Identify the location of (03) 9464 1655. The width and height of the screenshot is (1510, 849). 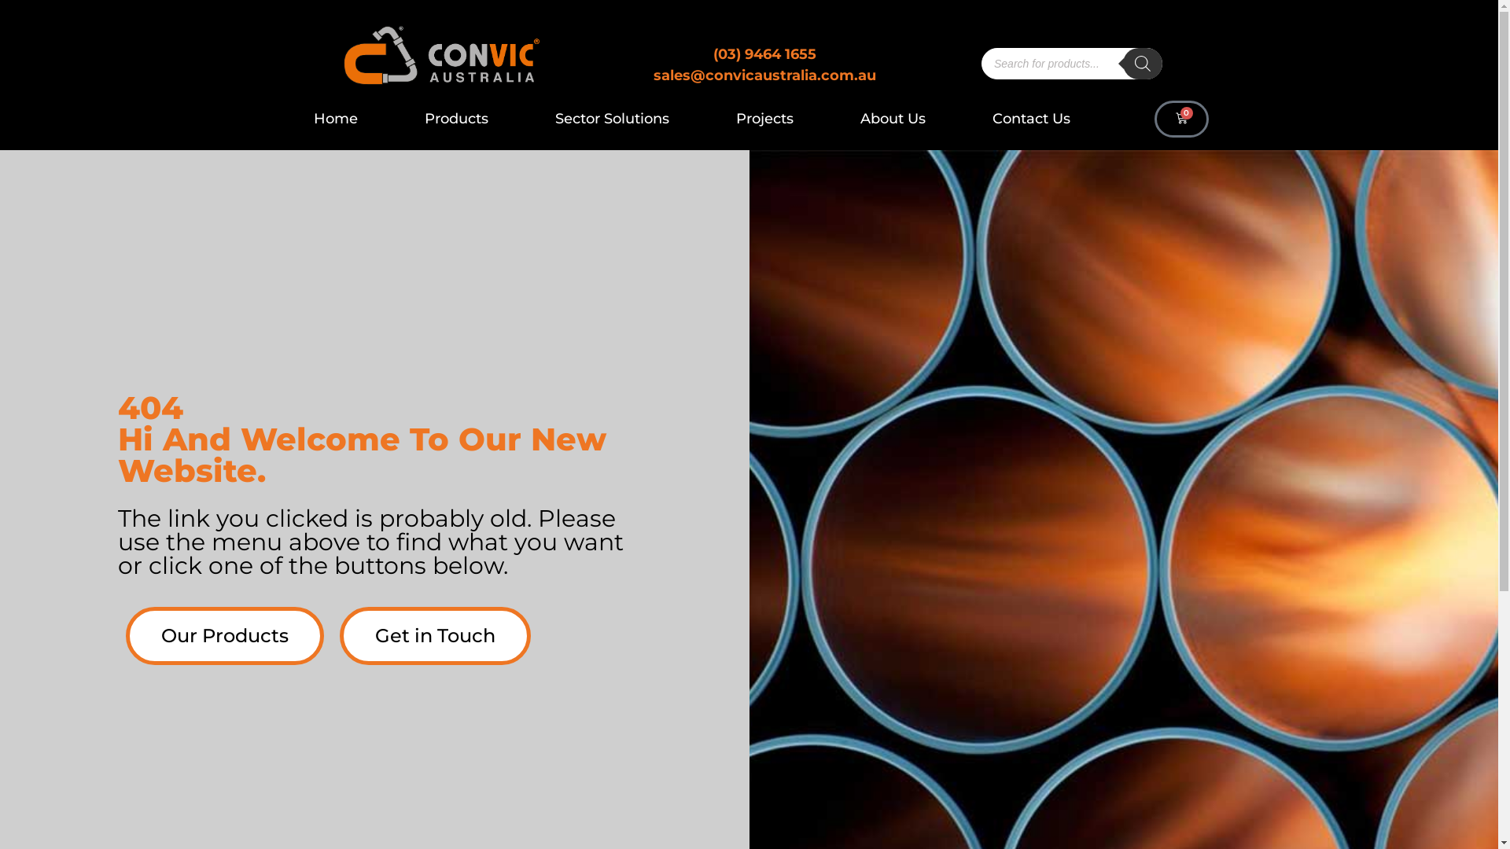
(764, 54).